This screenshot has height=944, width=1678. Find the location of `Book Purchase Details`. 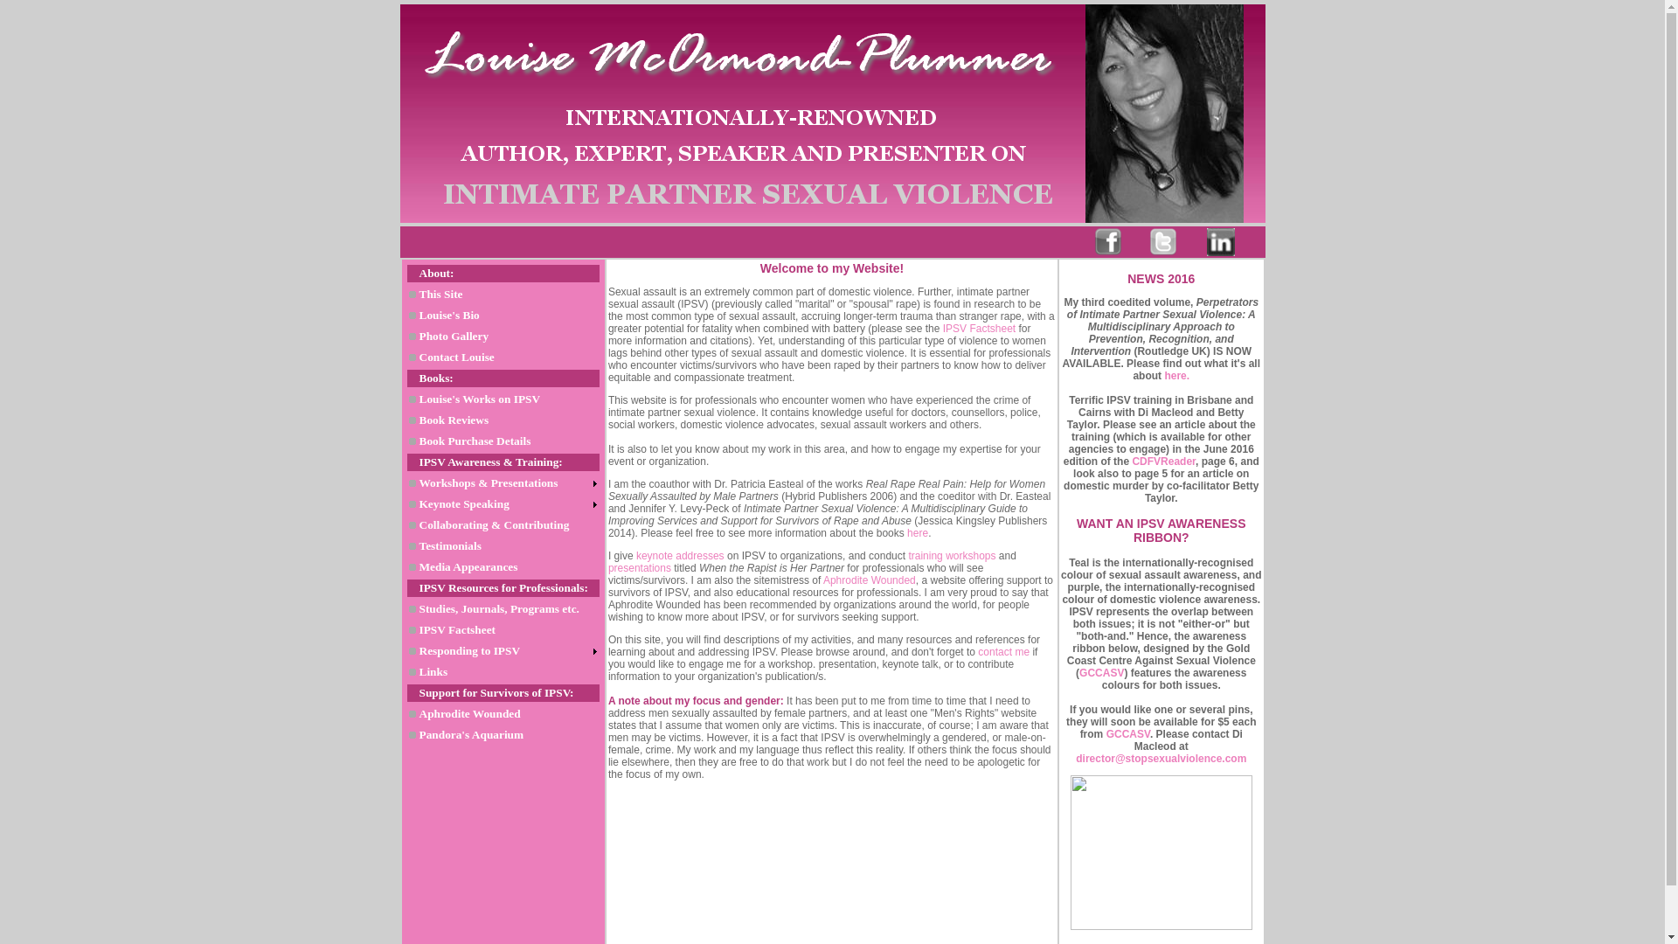

Book Purchase Details is located at coordinates (503, 441).